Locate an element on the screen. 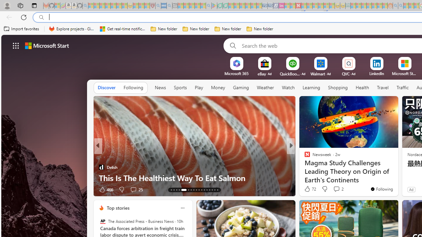 The height and width of the screenshot is (237, 422). Expert Portfolios - Sleeping is located at coordinates (369, 6).